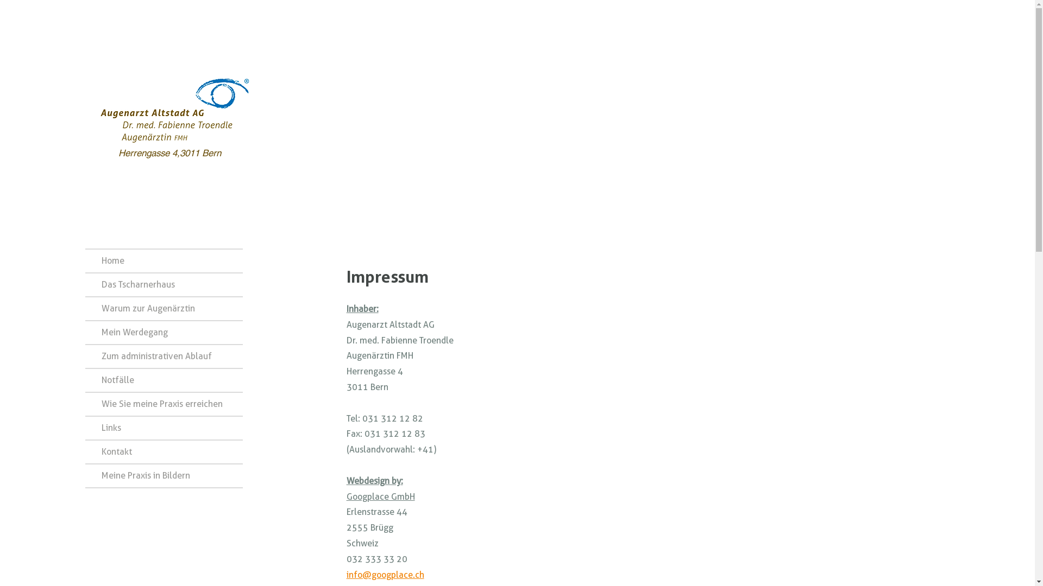 Image resolution: width=1043 pixels, height=586 pixels. Describe the element at coordinates (164, 404) in the screenshot. I see `Wie Sie meine Praxis erreichen` at that location.